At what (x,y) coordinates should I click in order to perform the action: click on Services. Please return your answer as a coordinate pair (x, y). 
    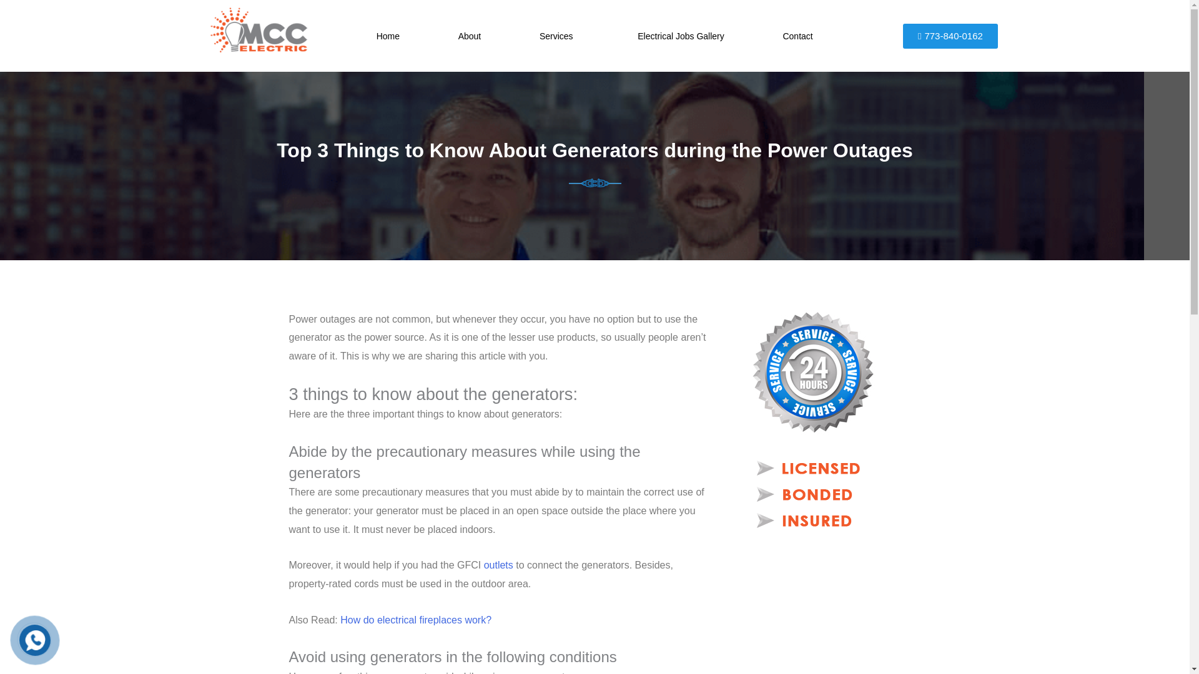
    Looking at the image, I should click on (559, 36).